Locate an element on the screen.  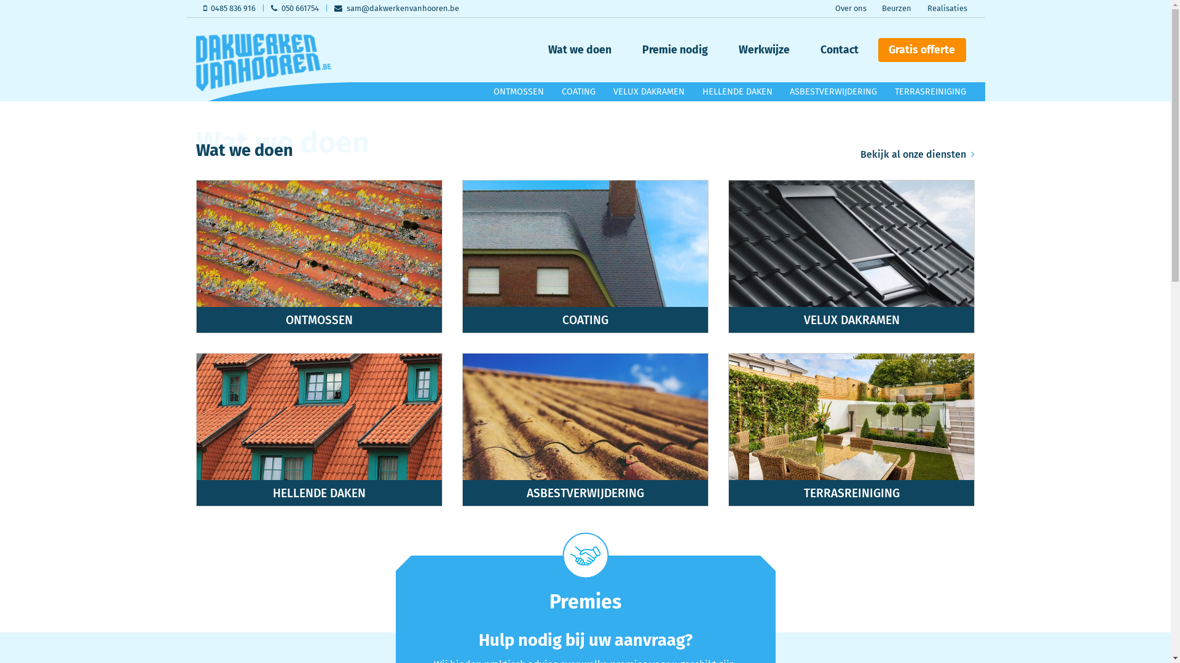
Premie nodig is located at coordinates (675, 50).